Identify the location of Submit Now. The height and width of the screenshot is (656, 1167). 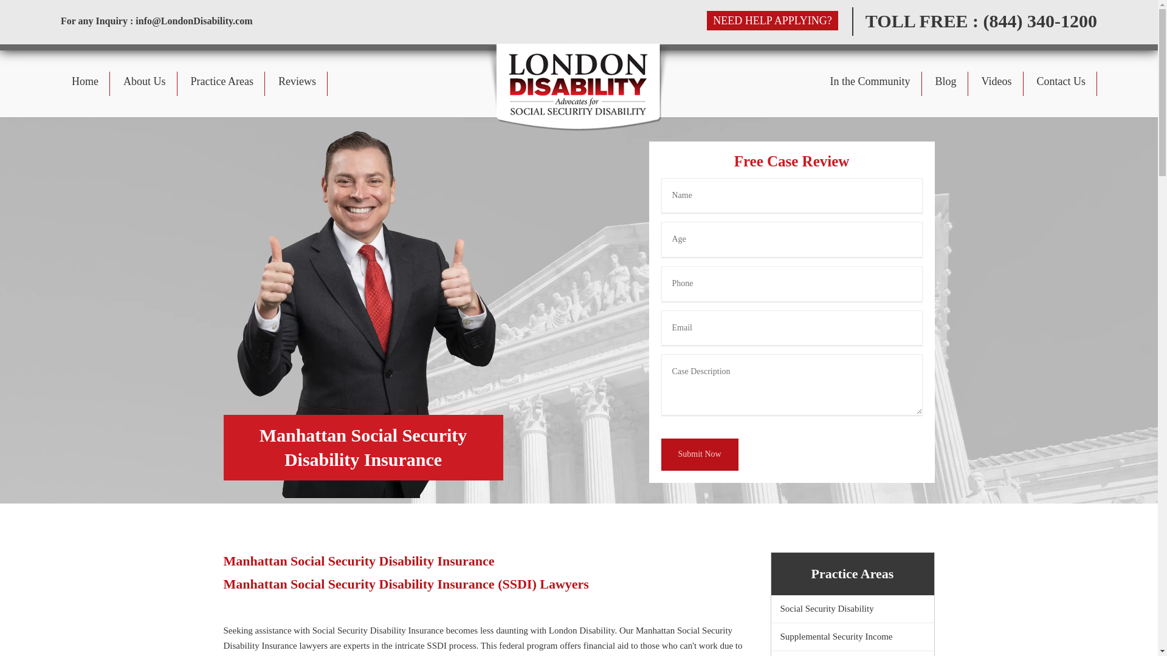
(700, 454).